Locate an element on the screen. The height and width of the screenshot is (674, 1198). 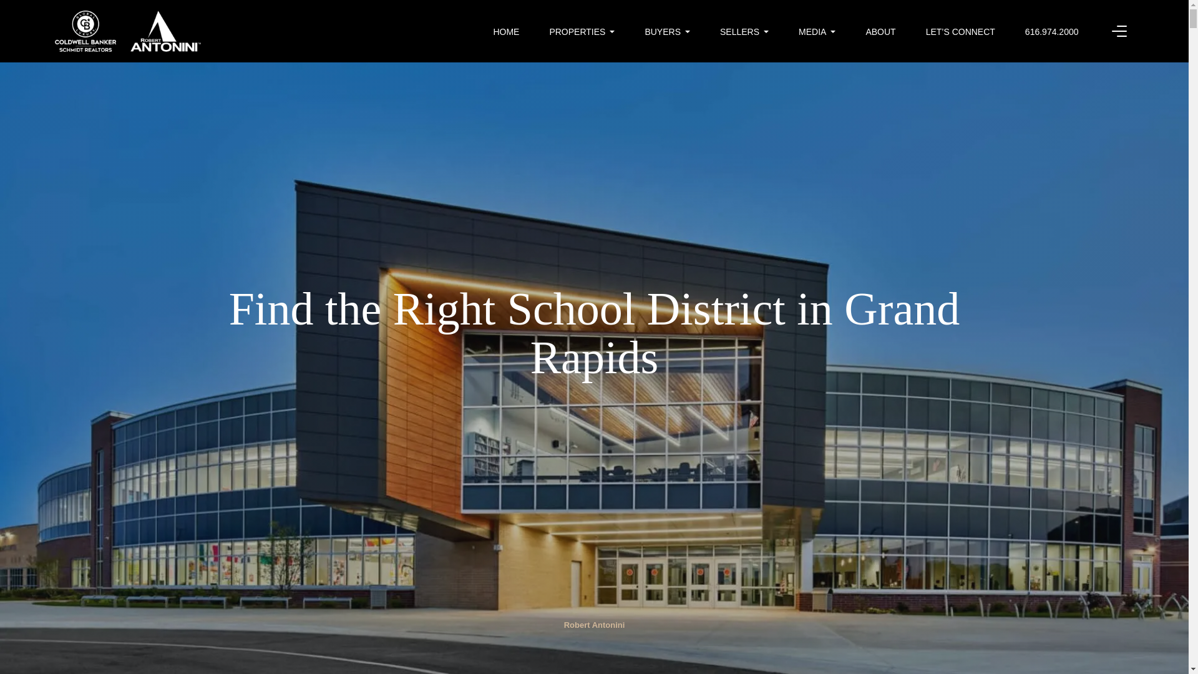
BUYERS is located at coordinates (666, 32).